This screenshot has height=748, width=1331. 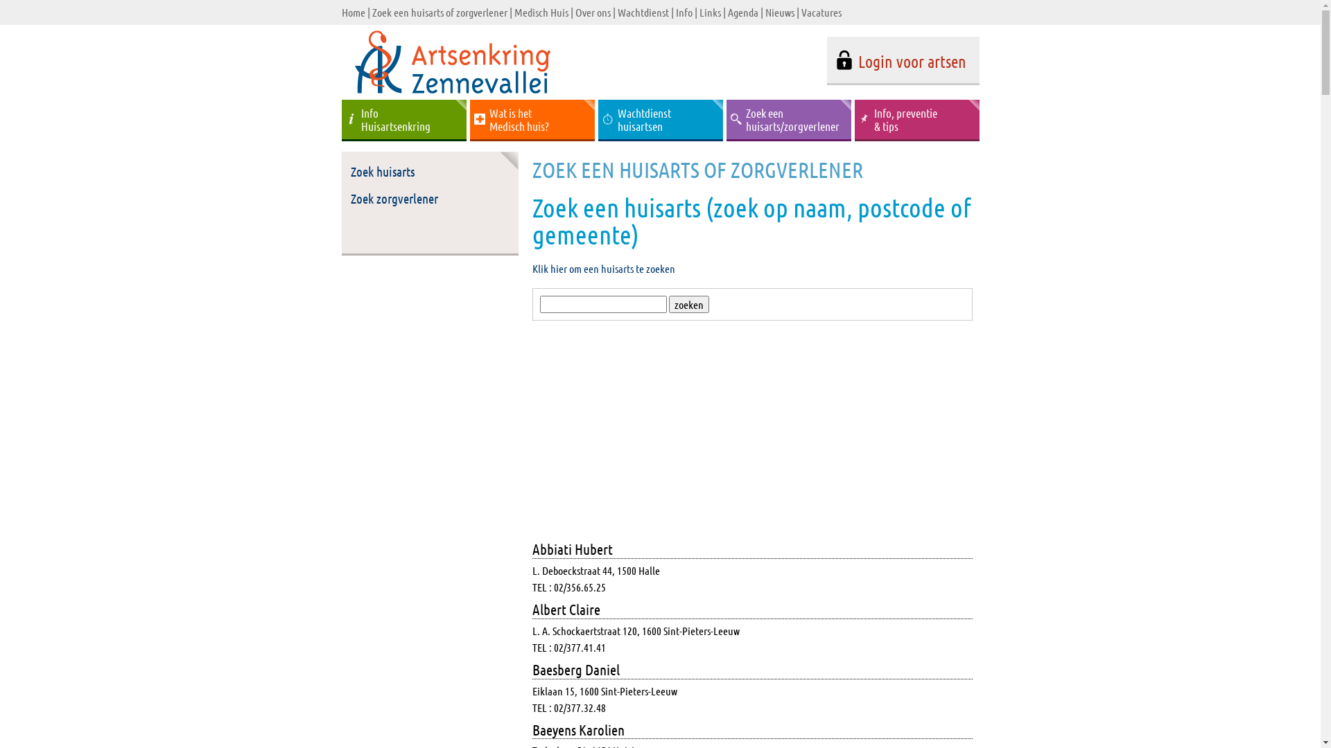 I want to click on Zoek een huisarts/zorgverlener, so click(x=789, y=121).